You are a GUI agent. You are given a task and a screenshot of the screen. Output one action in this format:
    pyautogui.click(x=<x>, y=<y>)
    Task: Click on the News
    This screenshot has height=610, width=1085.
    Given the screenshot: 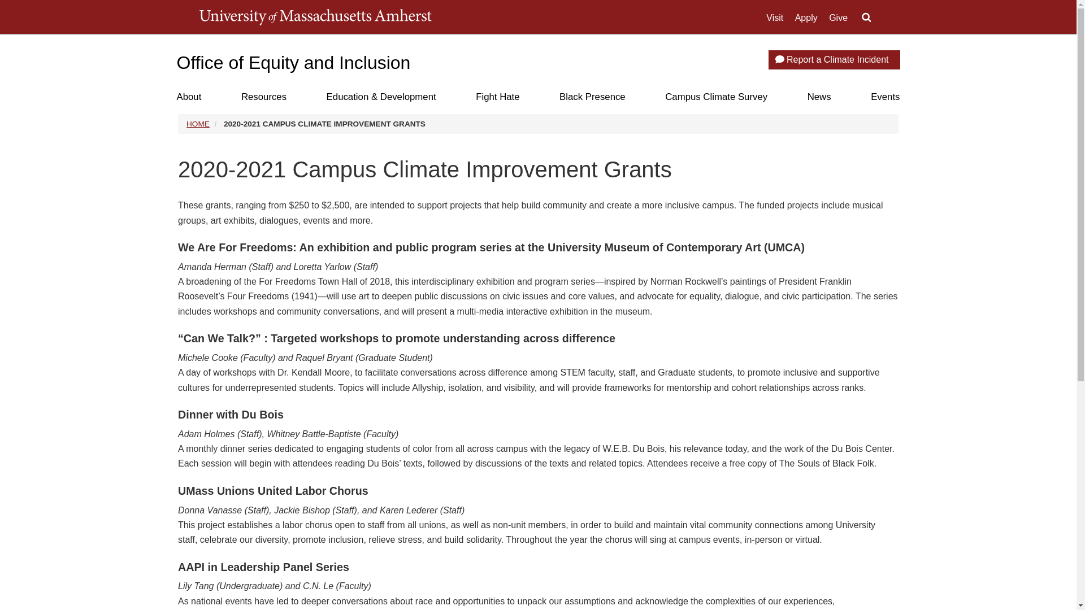 What is the action you would take?
    pyautogui.click(x=819, y=97)
    